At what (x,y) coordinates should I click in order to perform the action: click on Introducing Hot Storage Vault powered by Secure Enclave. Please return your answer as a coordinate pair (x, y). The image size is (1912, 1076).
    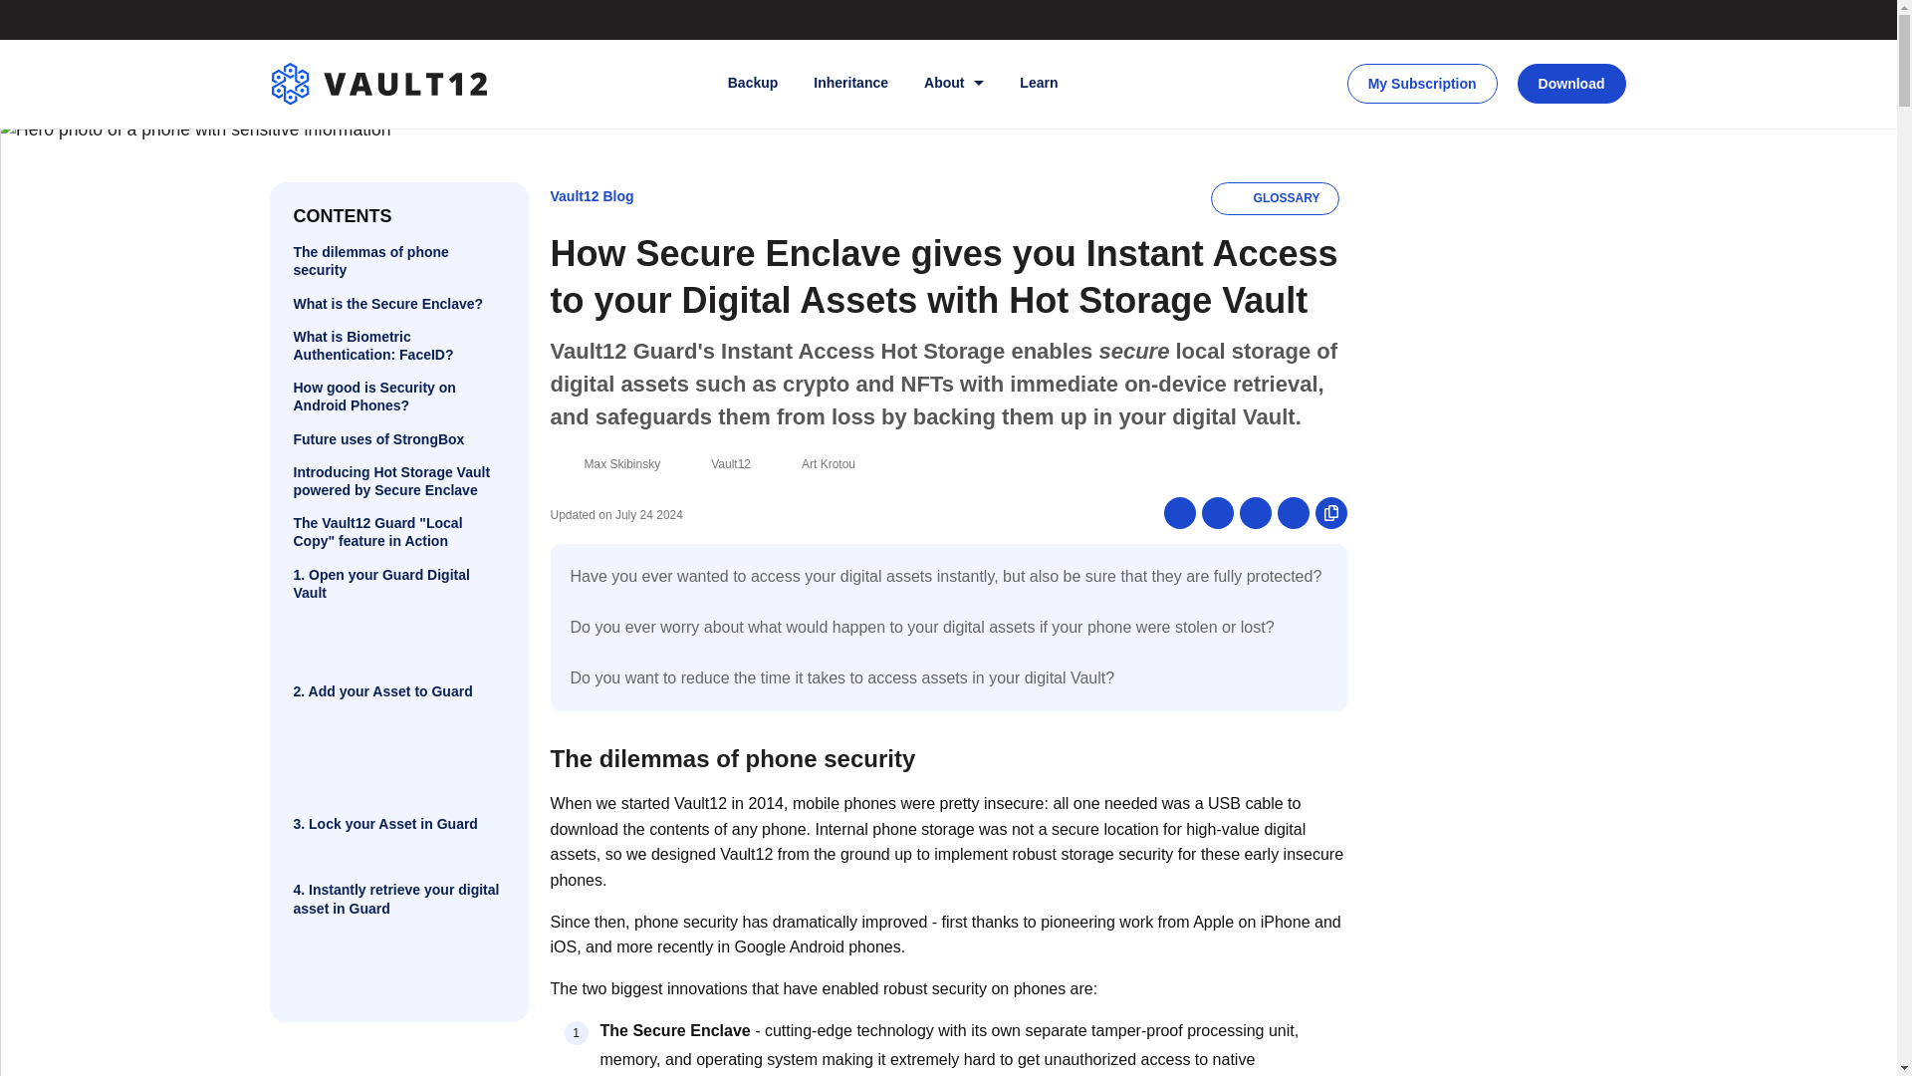
    Looking at the image, I should click on (398, 481).